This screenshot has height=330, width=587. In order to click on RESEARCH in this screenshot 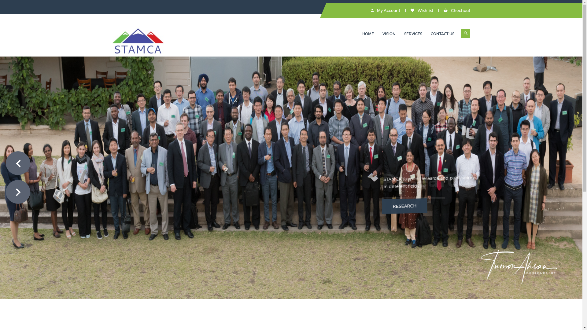, I will do `click(397, 186)`.